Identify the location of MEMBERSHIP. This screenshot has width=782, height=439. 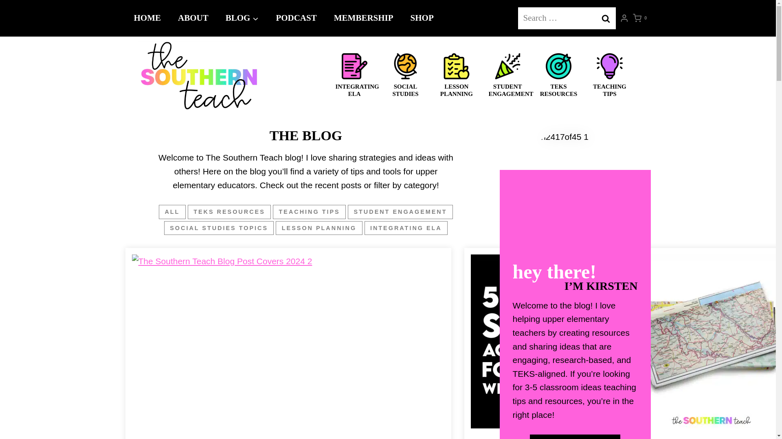
(363, 18).